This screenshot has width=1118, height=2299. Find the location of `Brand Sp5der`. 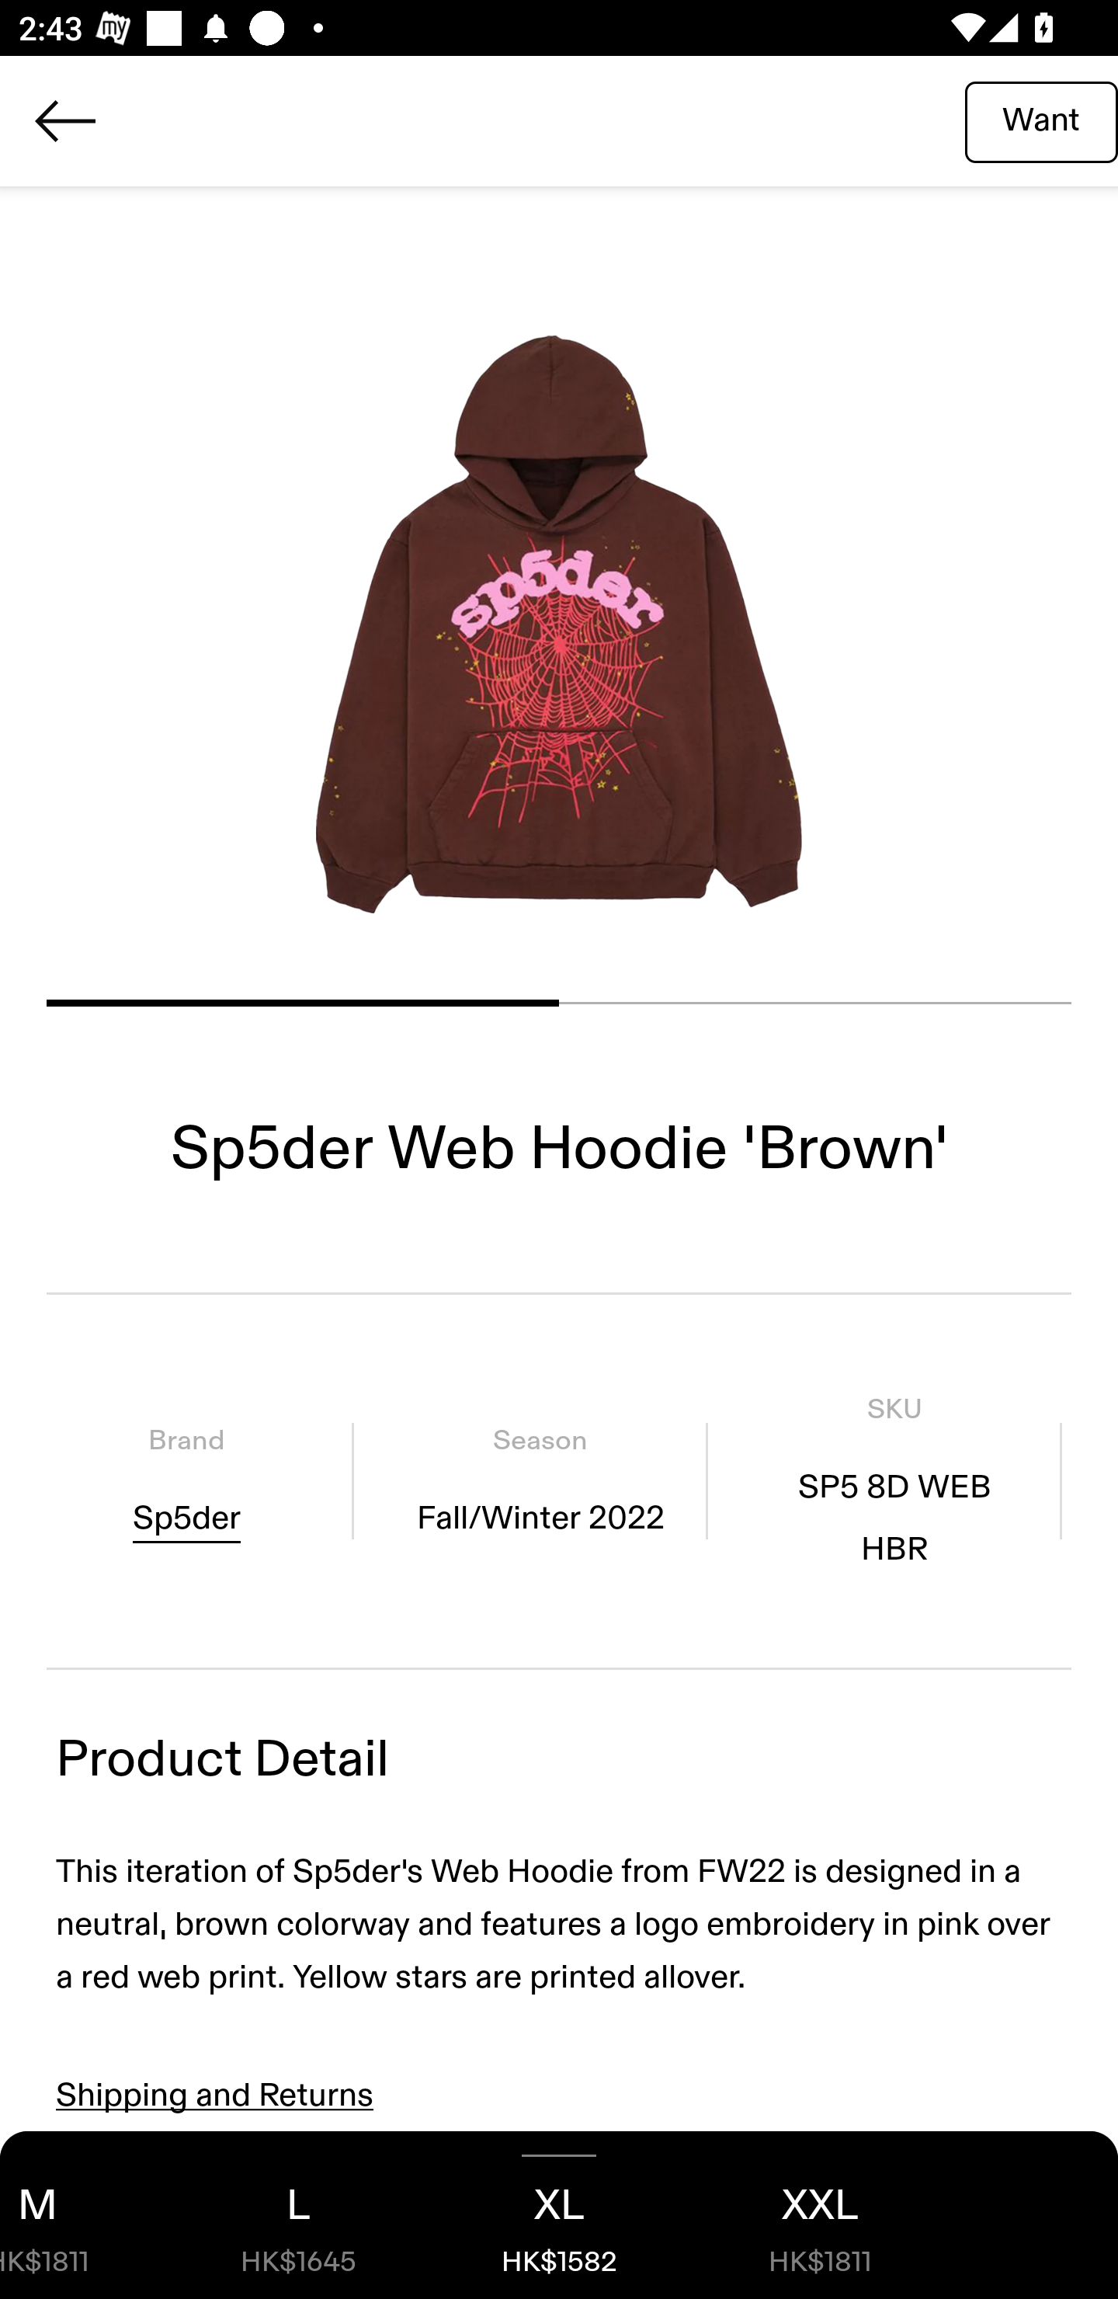

Brand Sp5der is located at coordinates (186, 1480).